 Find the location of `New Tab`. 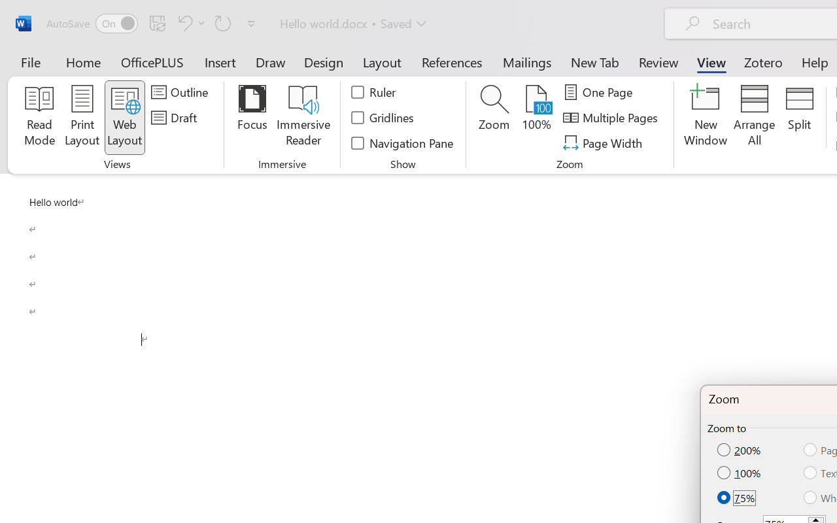

New Tab is located at coordinates (595, 61).